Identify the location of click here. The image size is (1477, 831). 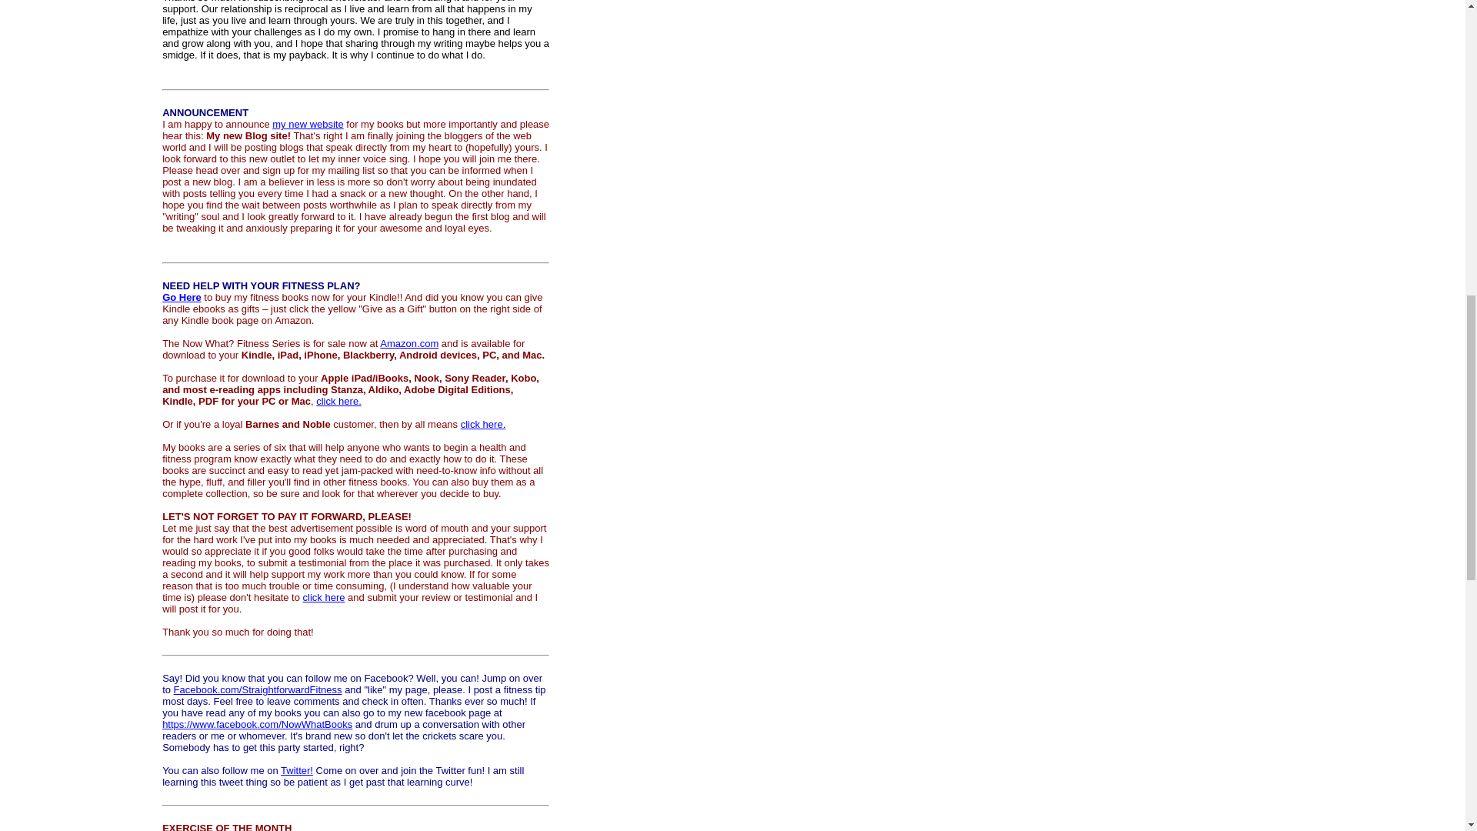
(324, 597).